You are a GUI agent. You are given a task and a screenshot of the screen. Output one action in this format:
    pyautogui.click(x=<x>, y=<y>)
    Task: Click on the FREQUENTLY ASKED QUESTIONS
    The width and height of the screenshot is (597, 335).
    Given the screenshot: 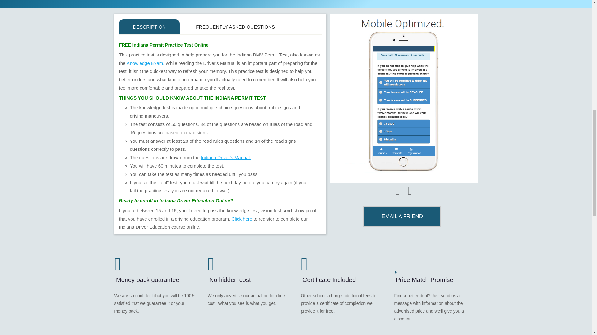 What is the action you would take?
    pyautogui.click(x=235, y=27)
    